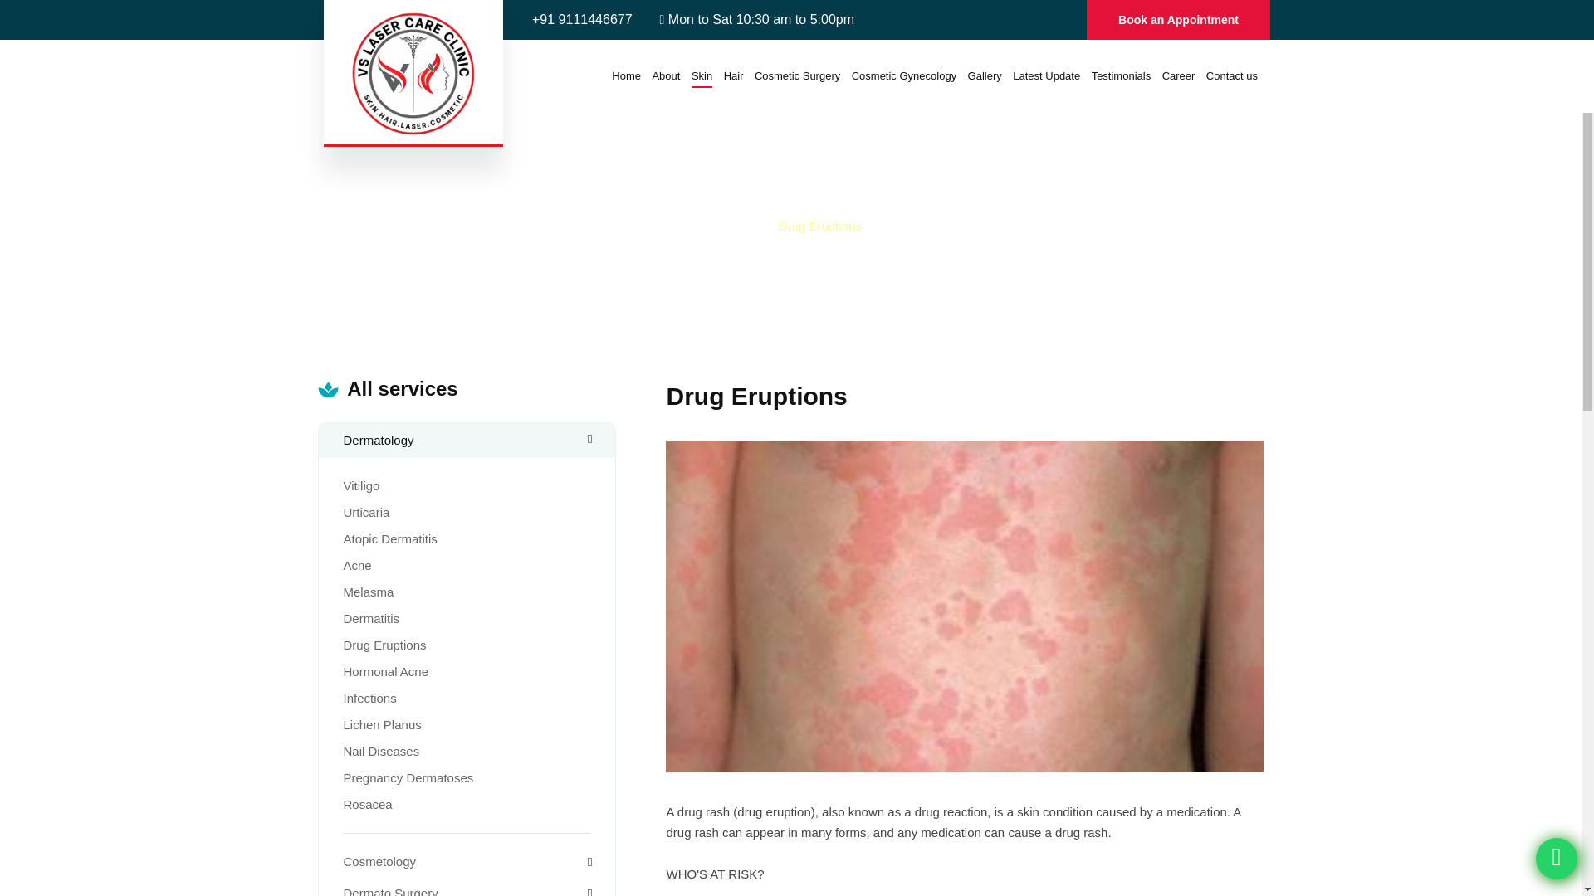  I want to click on Dermatology, so click(467, 441).